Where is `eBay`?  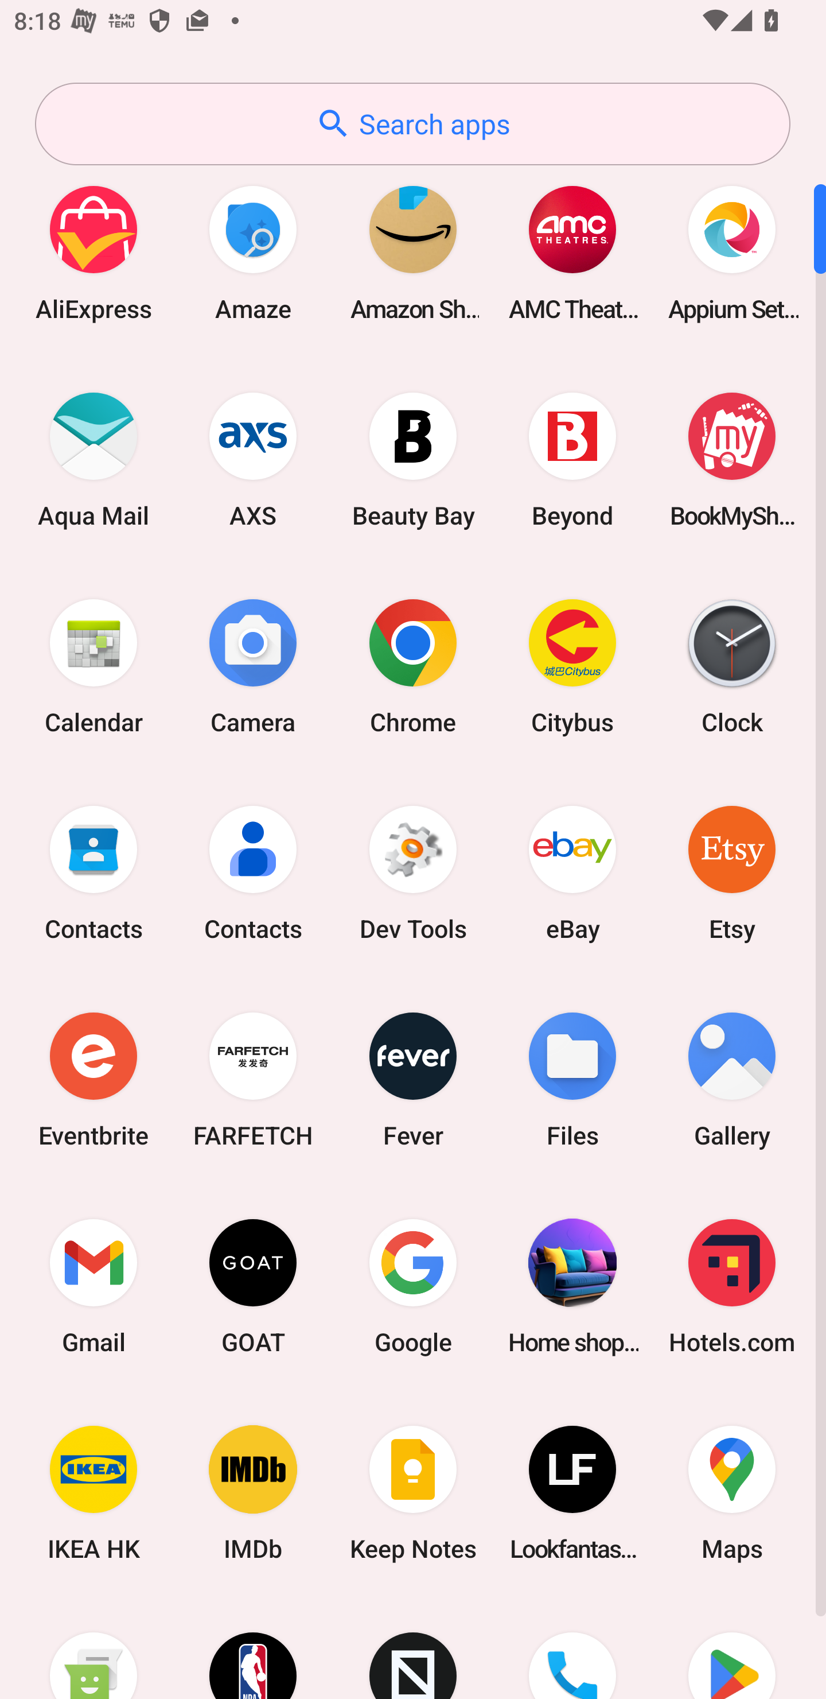
eBay is located at coordinates (572, 872).